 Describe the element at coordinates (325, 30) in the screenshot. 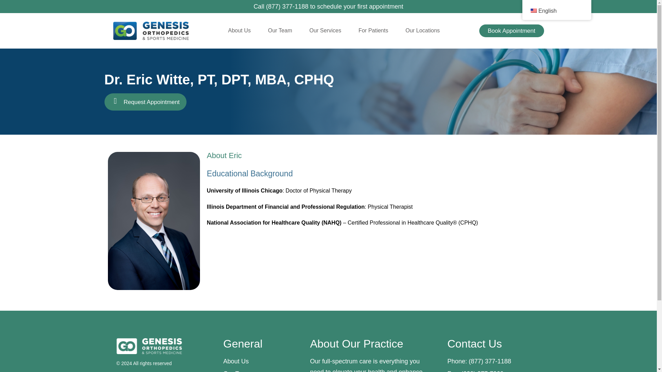

I see `Our Services` at that location.